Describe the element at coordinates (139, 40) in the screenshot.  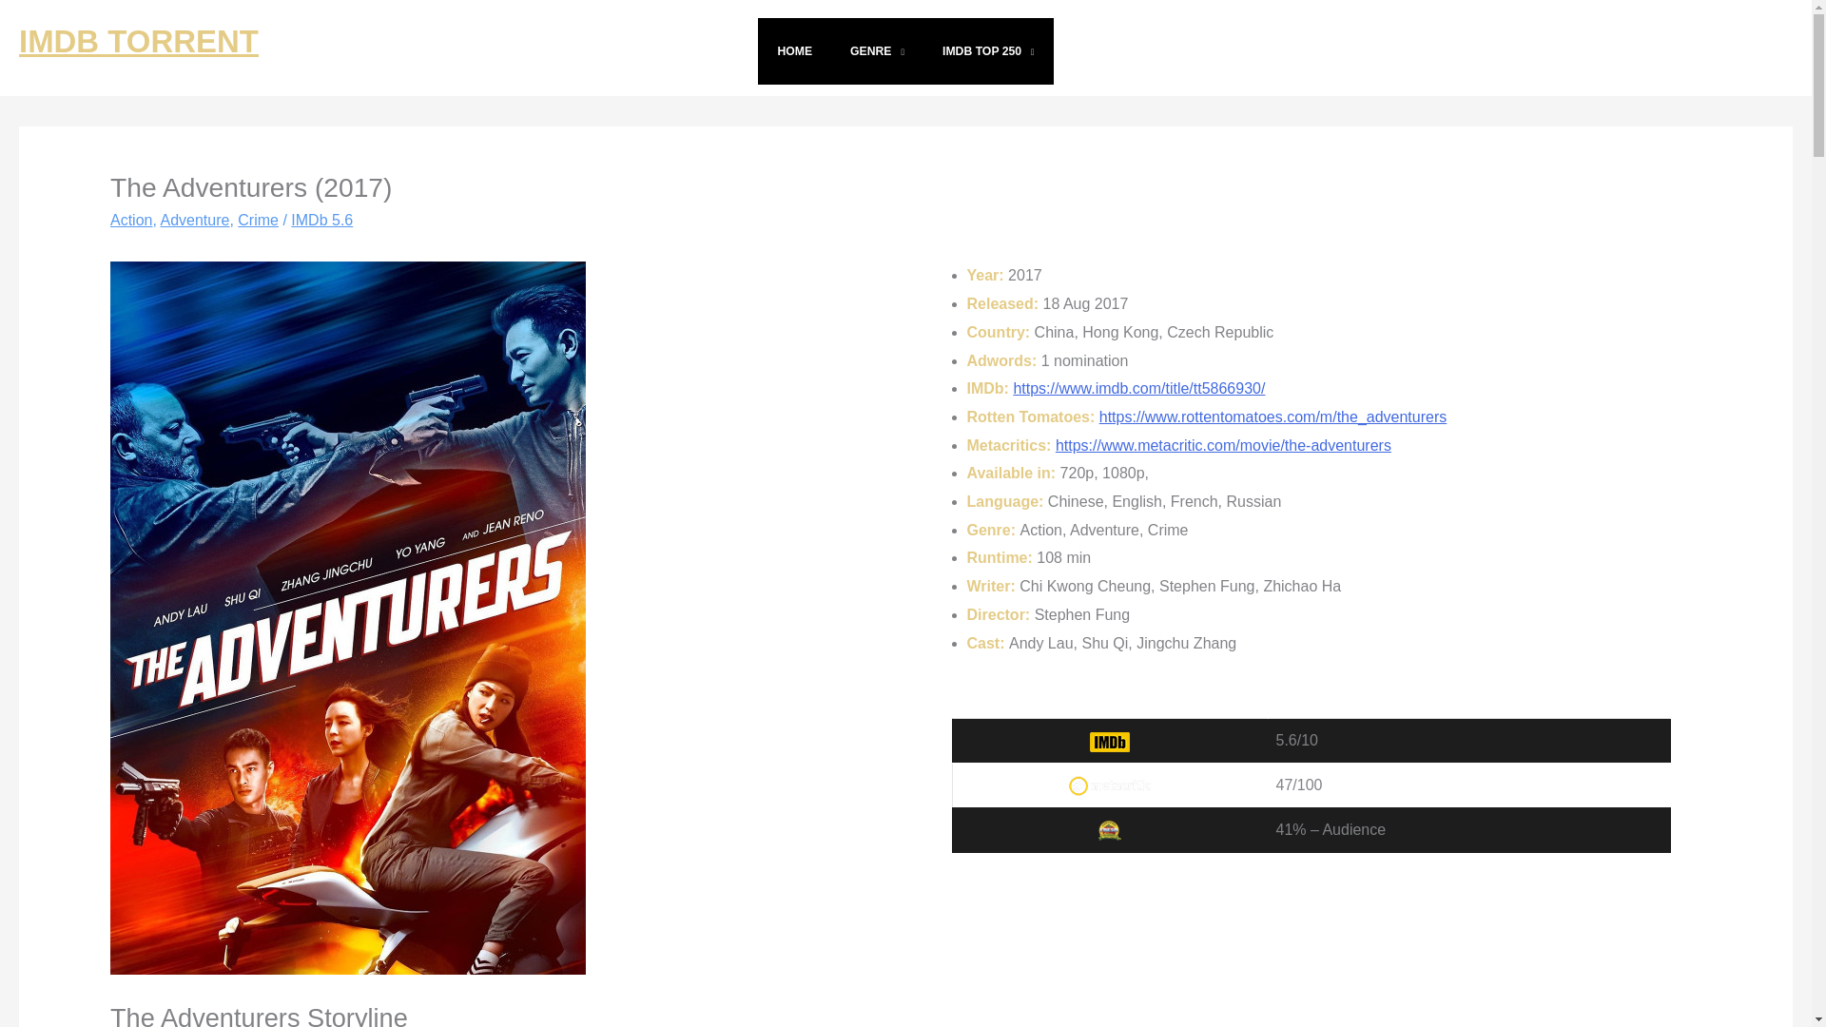
I see `IMDB TORRENT` at that location.